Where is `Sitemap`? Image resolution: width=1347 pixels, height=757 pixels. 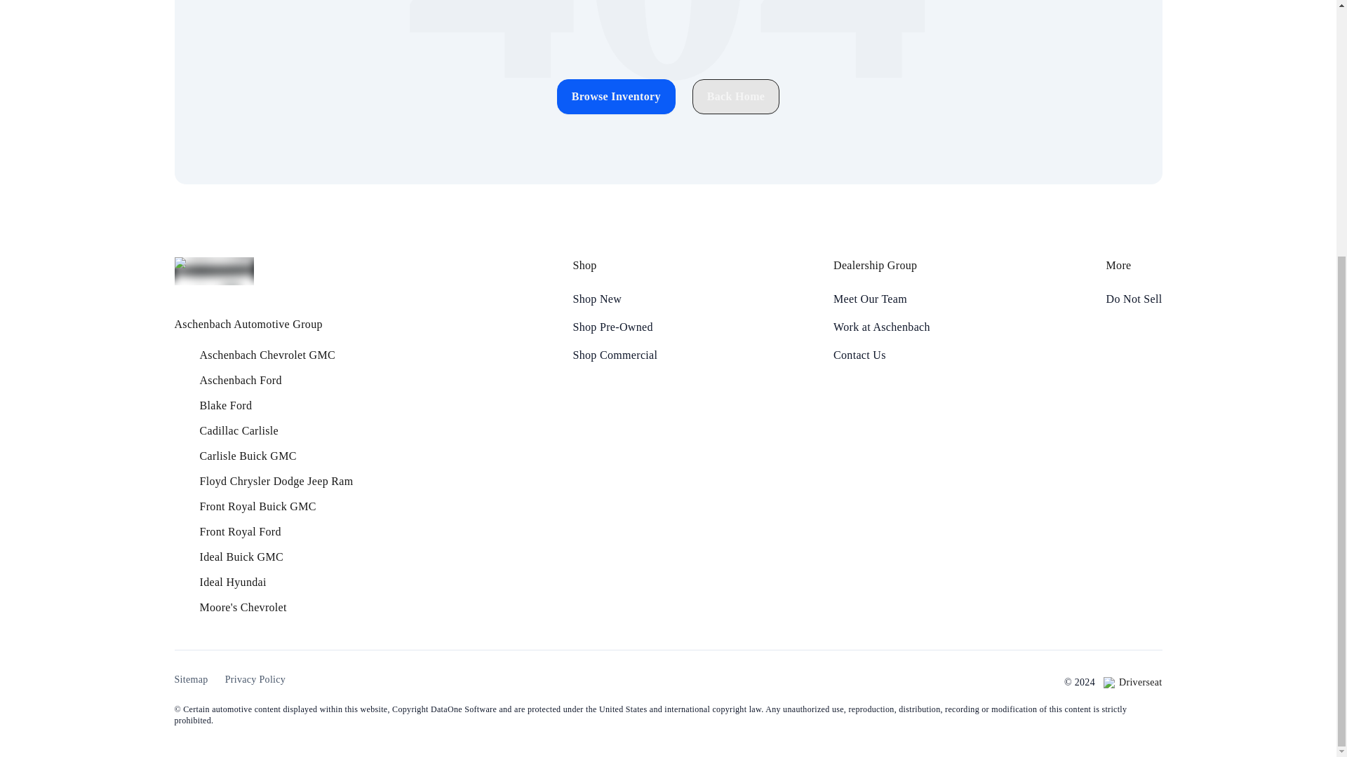
Sitemap is located at coordinates (190, 680).